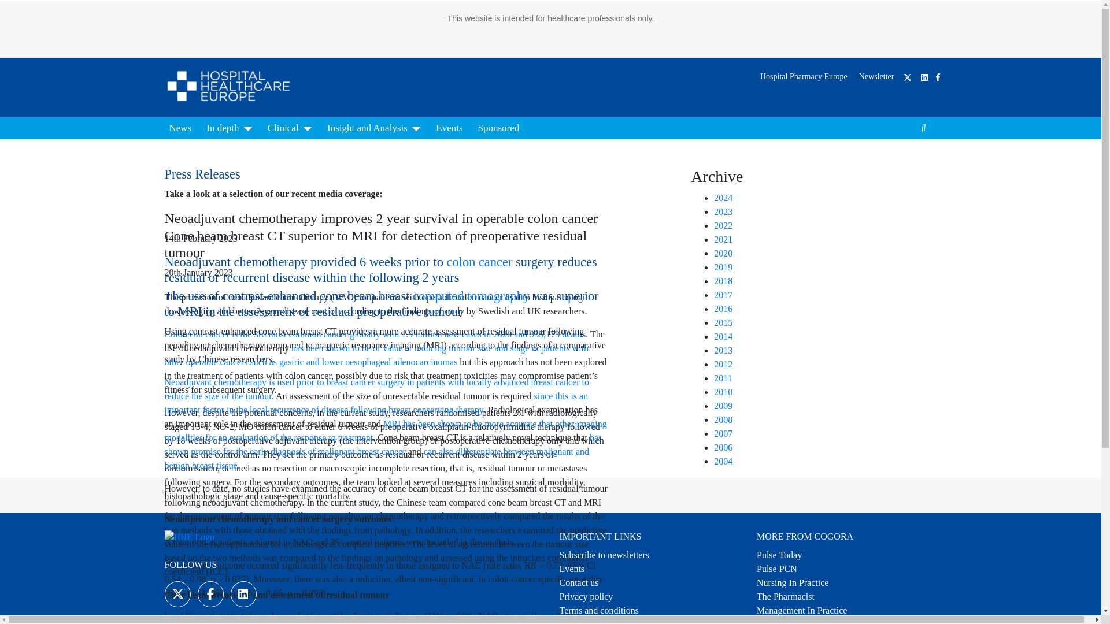 This screenshot has height=624, width=1110. Describe the element at coordinates (473, 296) in the screenshot. I see `computed tomography` at that location.